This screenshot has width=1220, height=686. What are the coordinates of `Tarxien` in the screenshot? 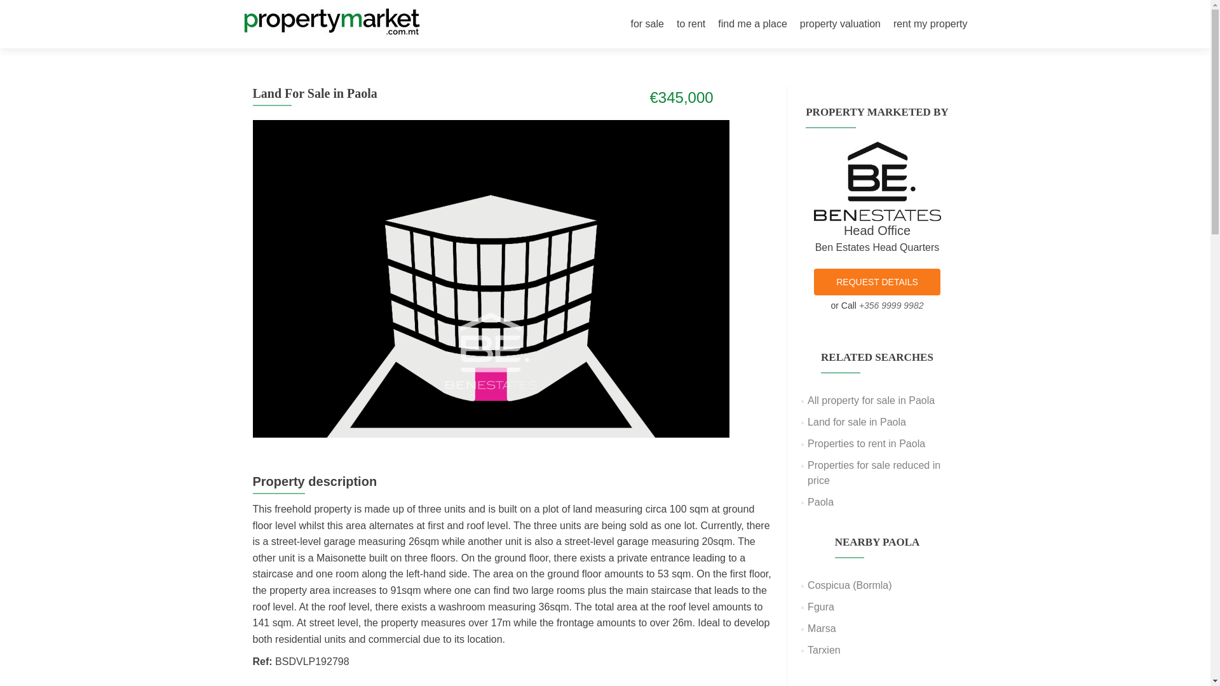 It's located at (823, 650).